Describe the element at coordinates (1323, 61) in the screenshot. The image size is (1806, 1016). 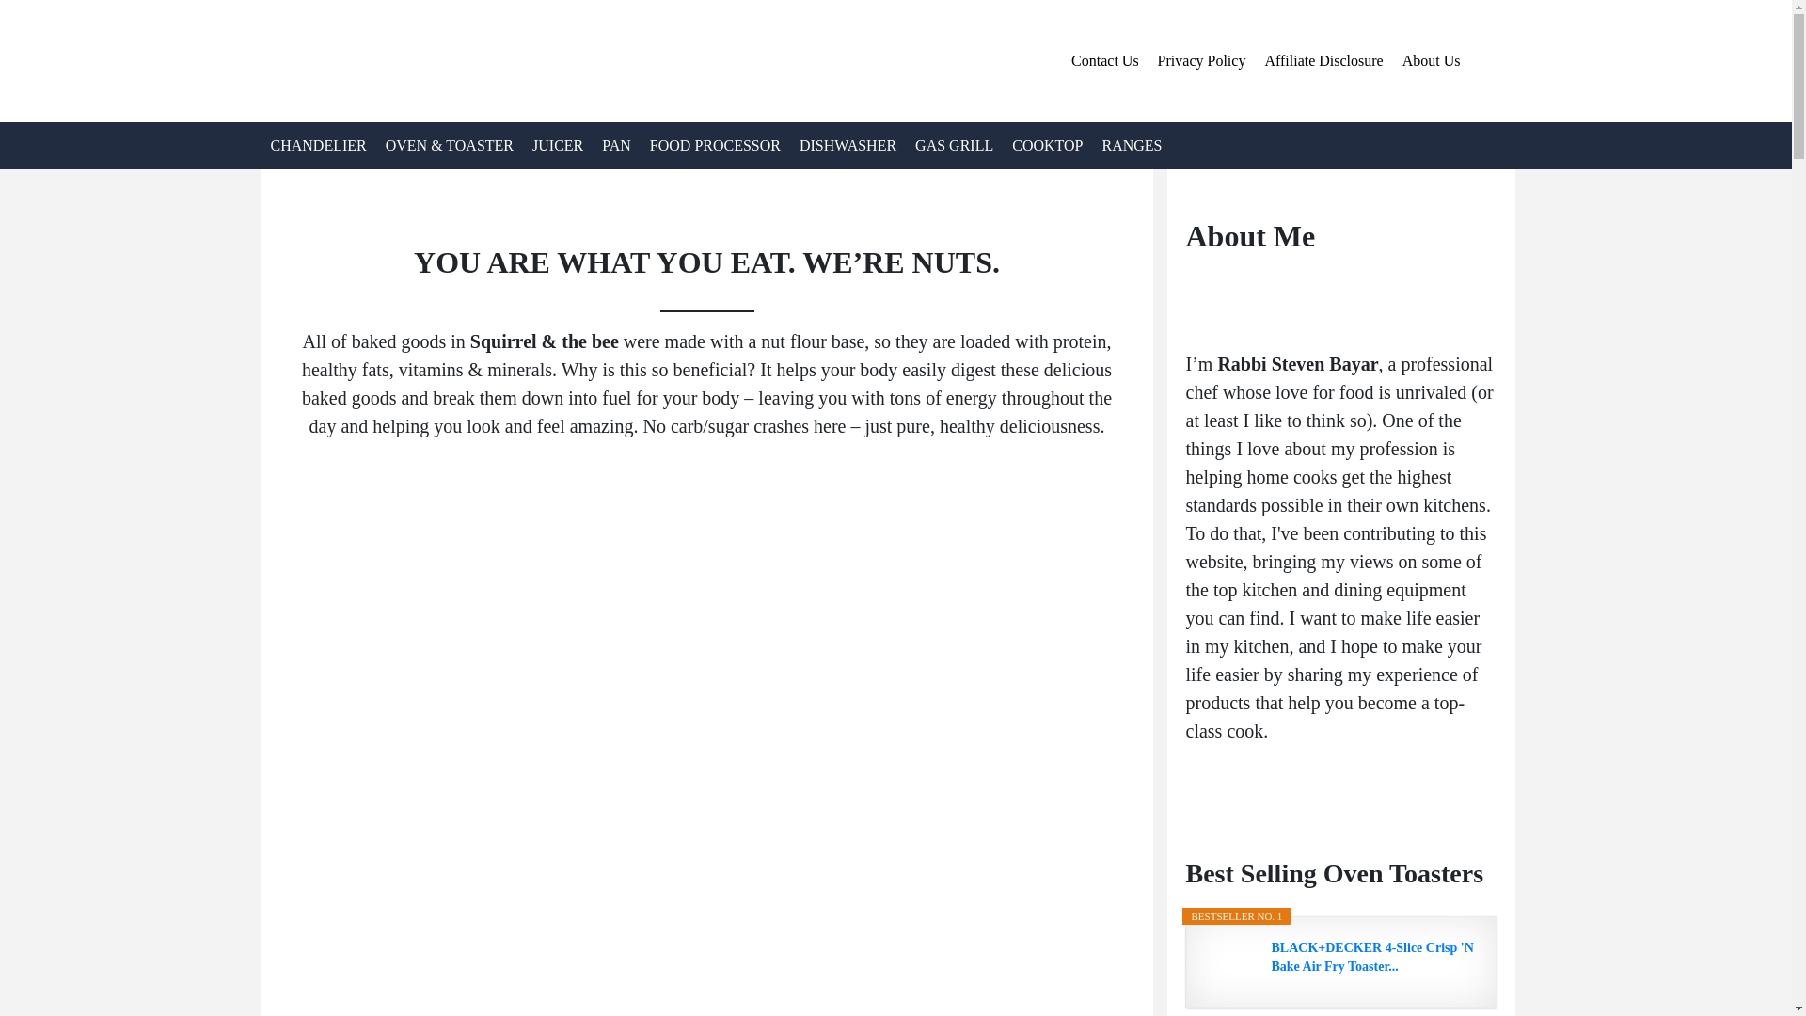
I see `Affiliate Disclosure` at that location.